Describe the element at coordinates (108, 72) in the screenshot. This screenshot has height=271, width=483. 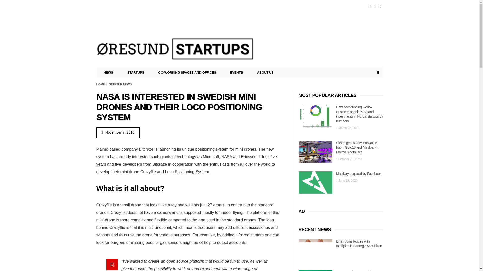
I see `NEWS` at that location.